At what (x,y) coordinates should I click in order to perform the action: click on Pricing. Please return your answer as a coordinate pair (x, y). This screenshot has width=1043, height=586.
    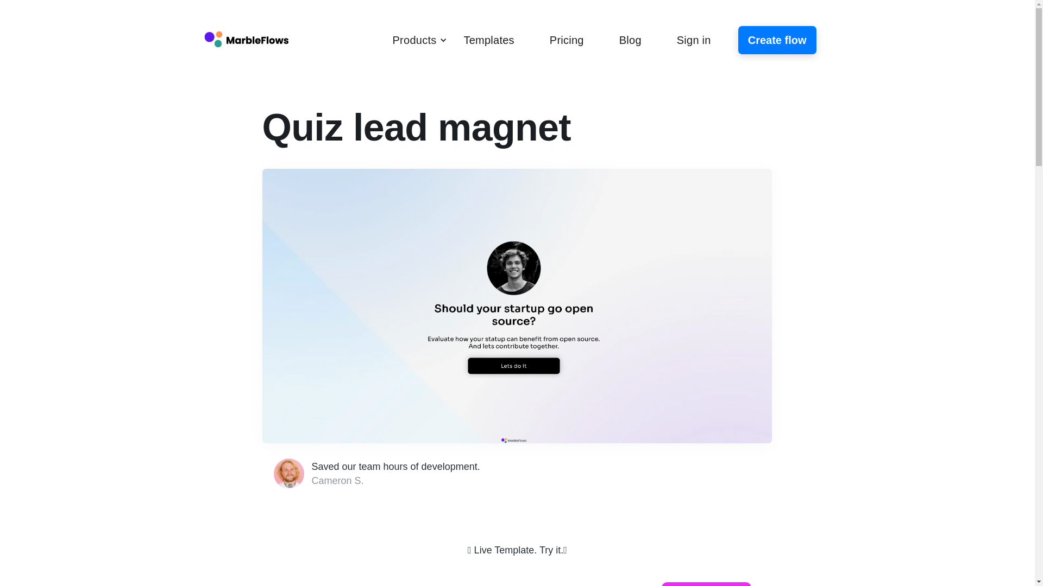
    Looking at the image, I should click on (567, 40).